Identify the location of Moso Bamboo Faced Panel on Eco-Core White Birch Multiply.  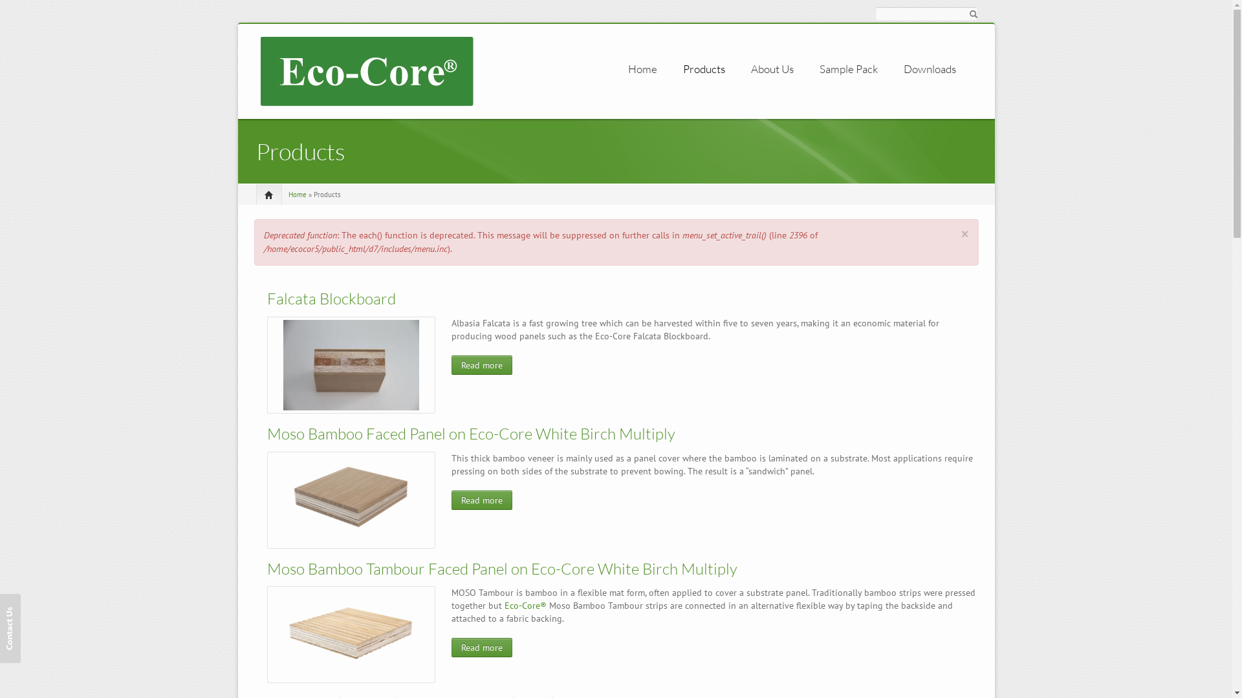
(471, 434).